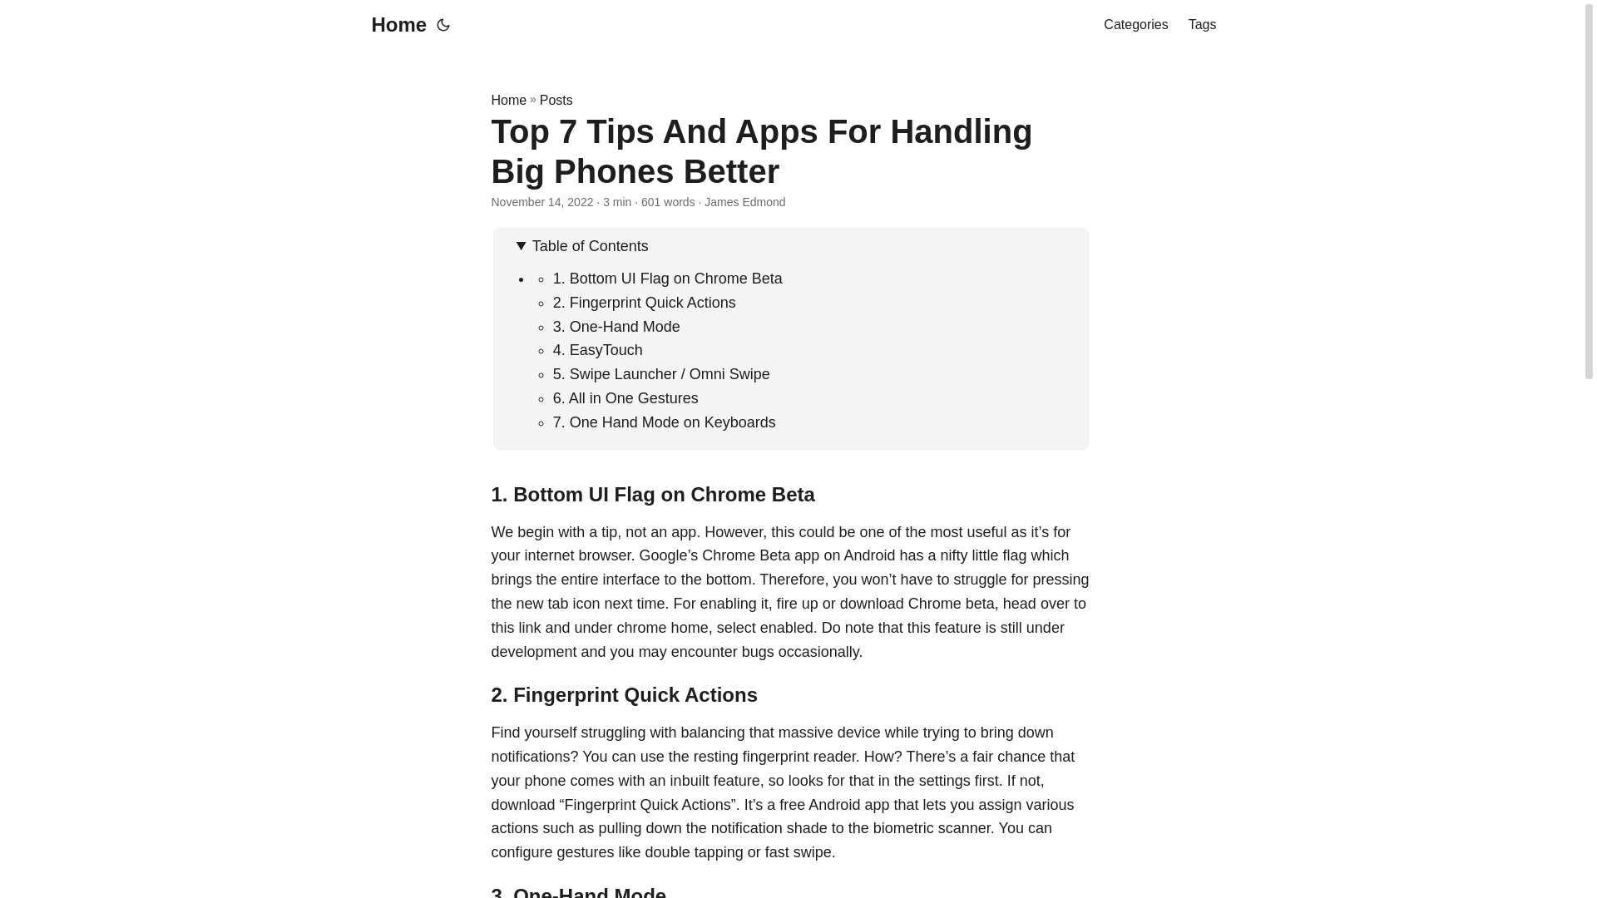 This screenshot has width=1597, height=898. Describe the element at coordinates (616, 326) in the screenshot. I see `3. One-Hand Mode` at that location.